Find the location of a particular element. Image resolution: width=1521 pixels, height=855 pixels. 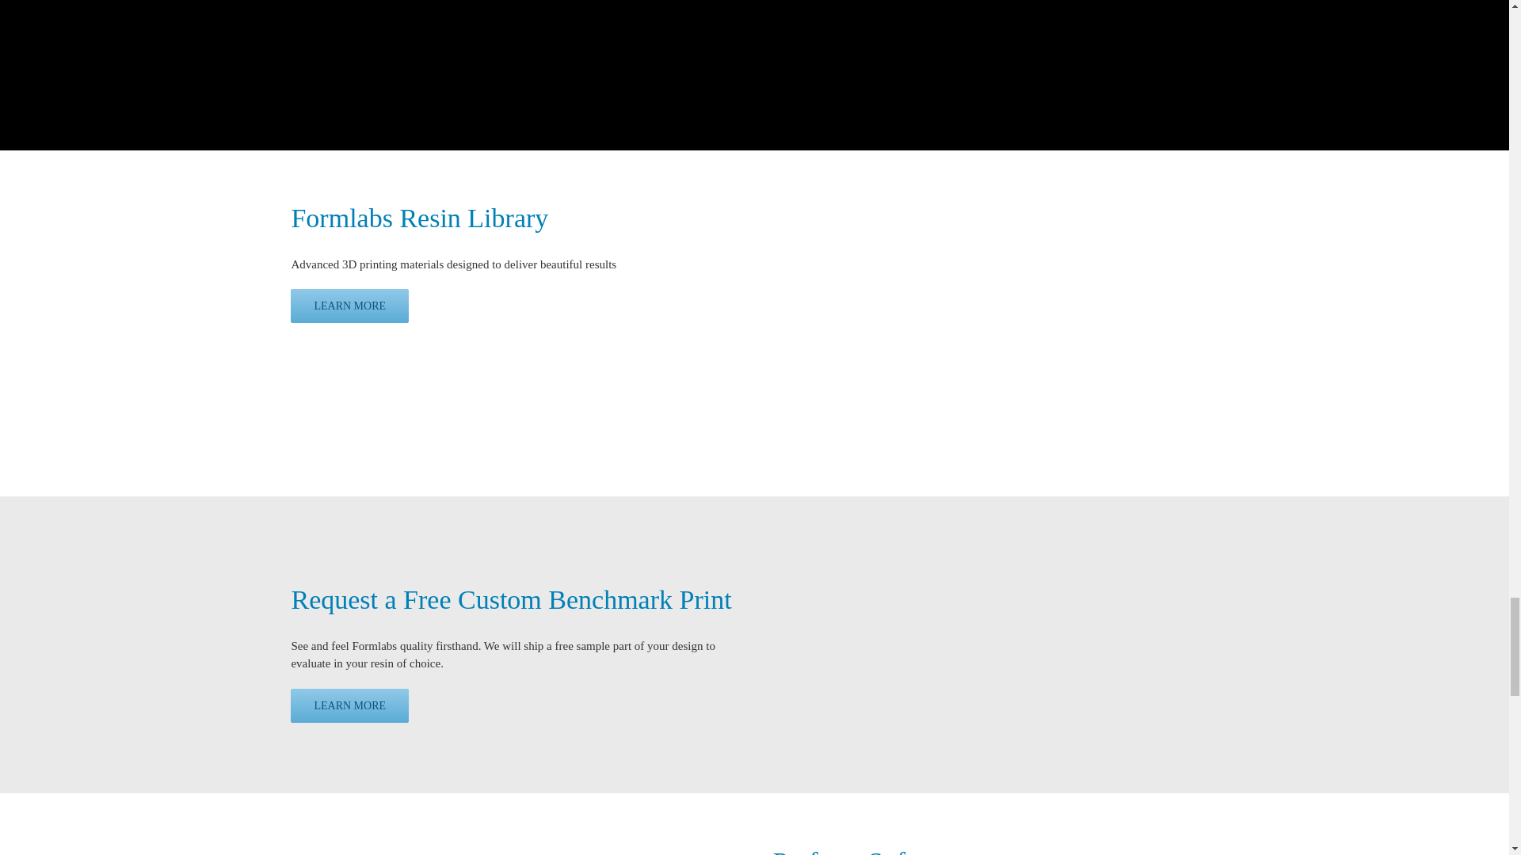

resin library is located at coordinates (976, 317).